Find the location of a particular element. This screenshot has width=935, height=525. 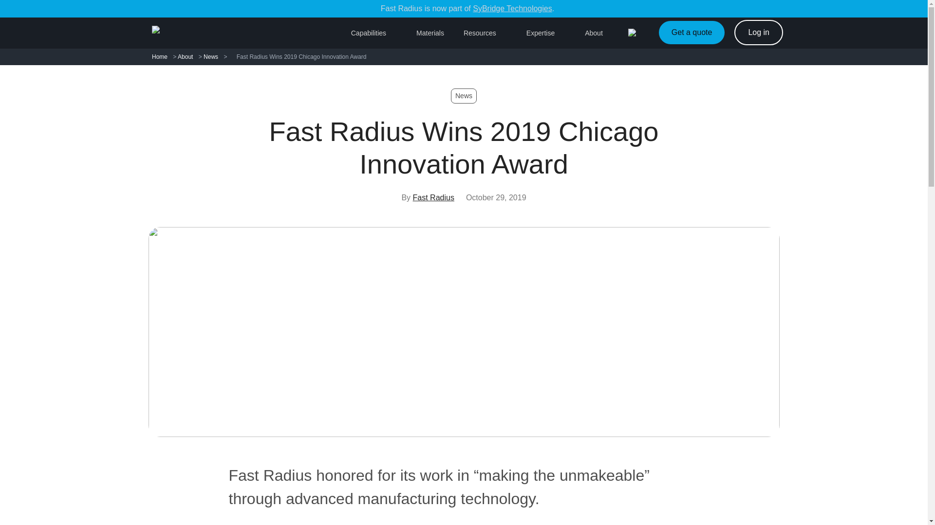

Capabilities is located at coordinates (374, 33).